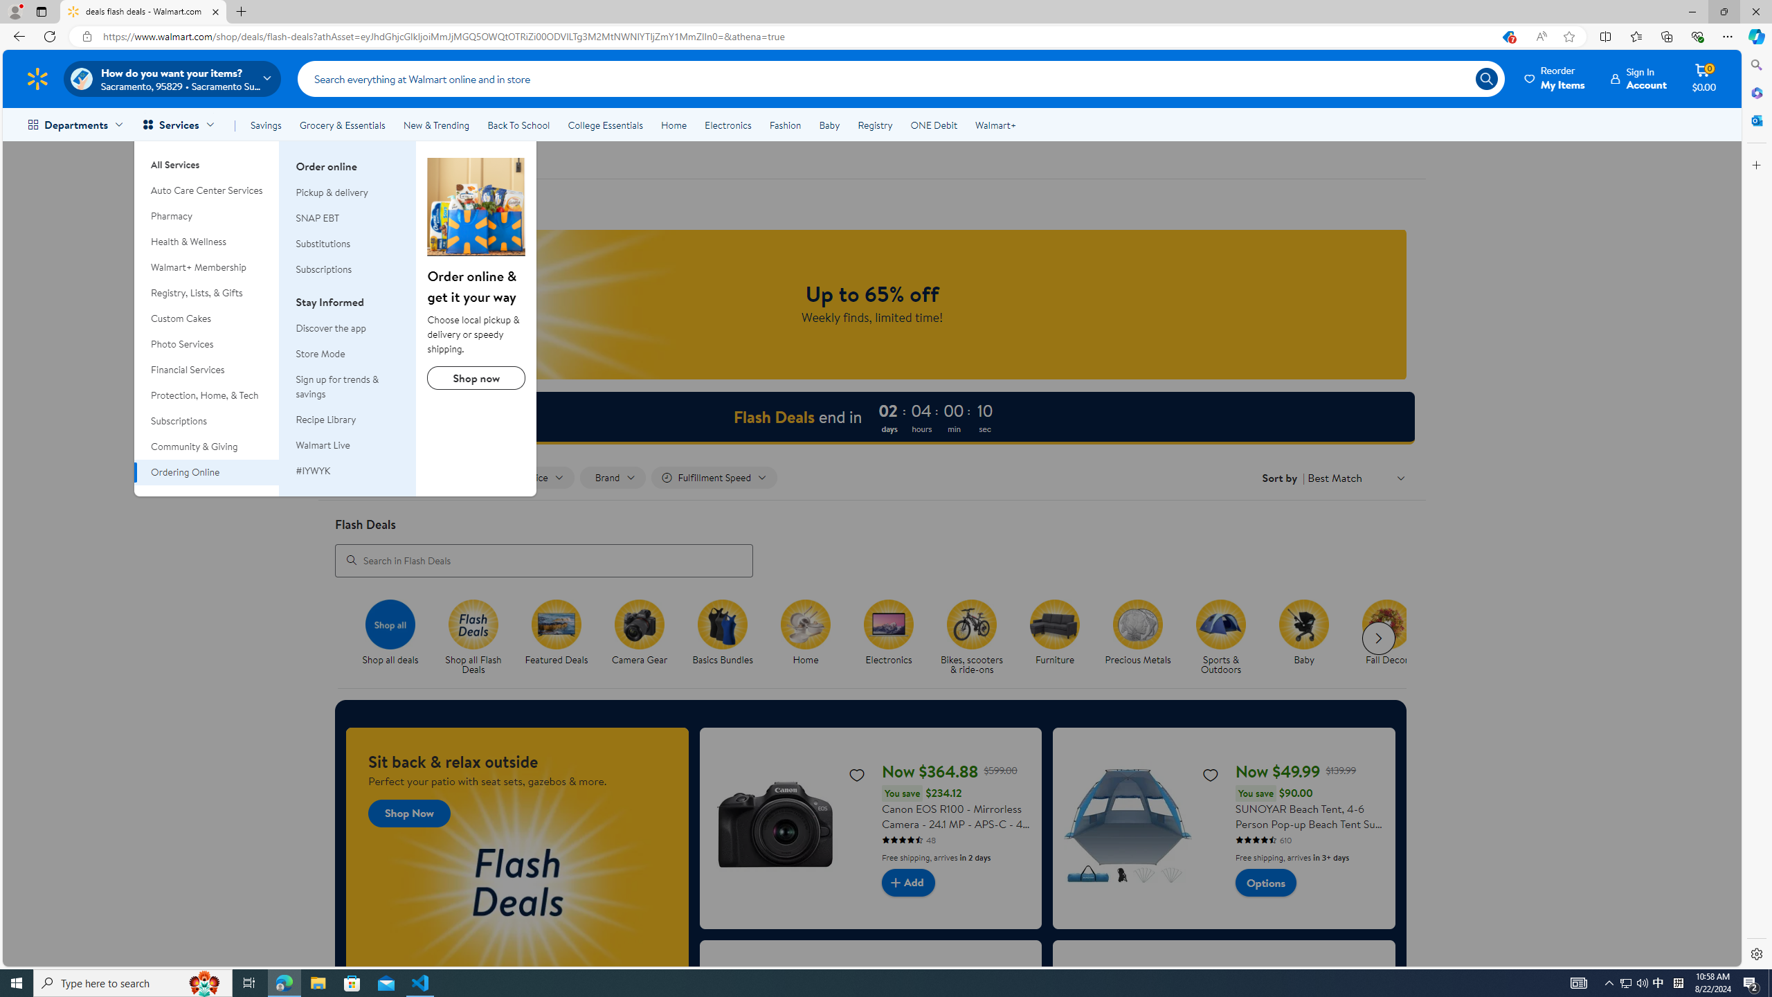 Image resolution: width=1772 pixels, height=997 pixels. I want to click on Walmart+ Membership, so click(207, 267).